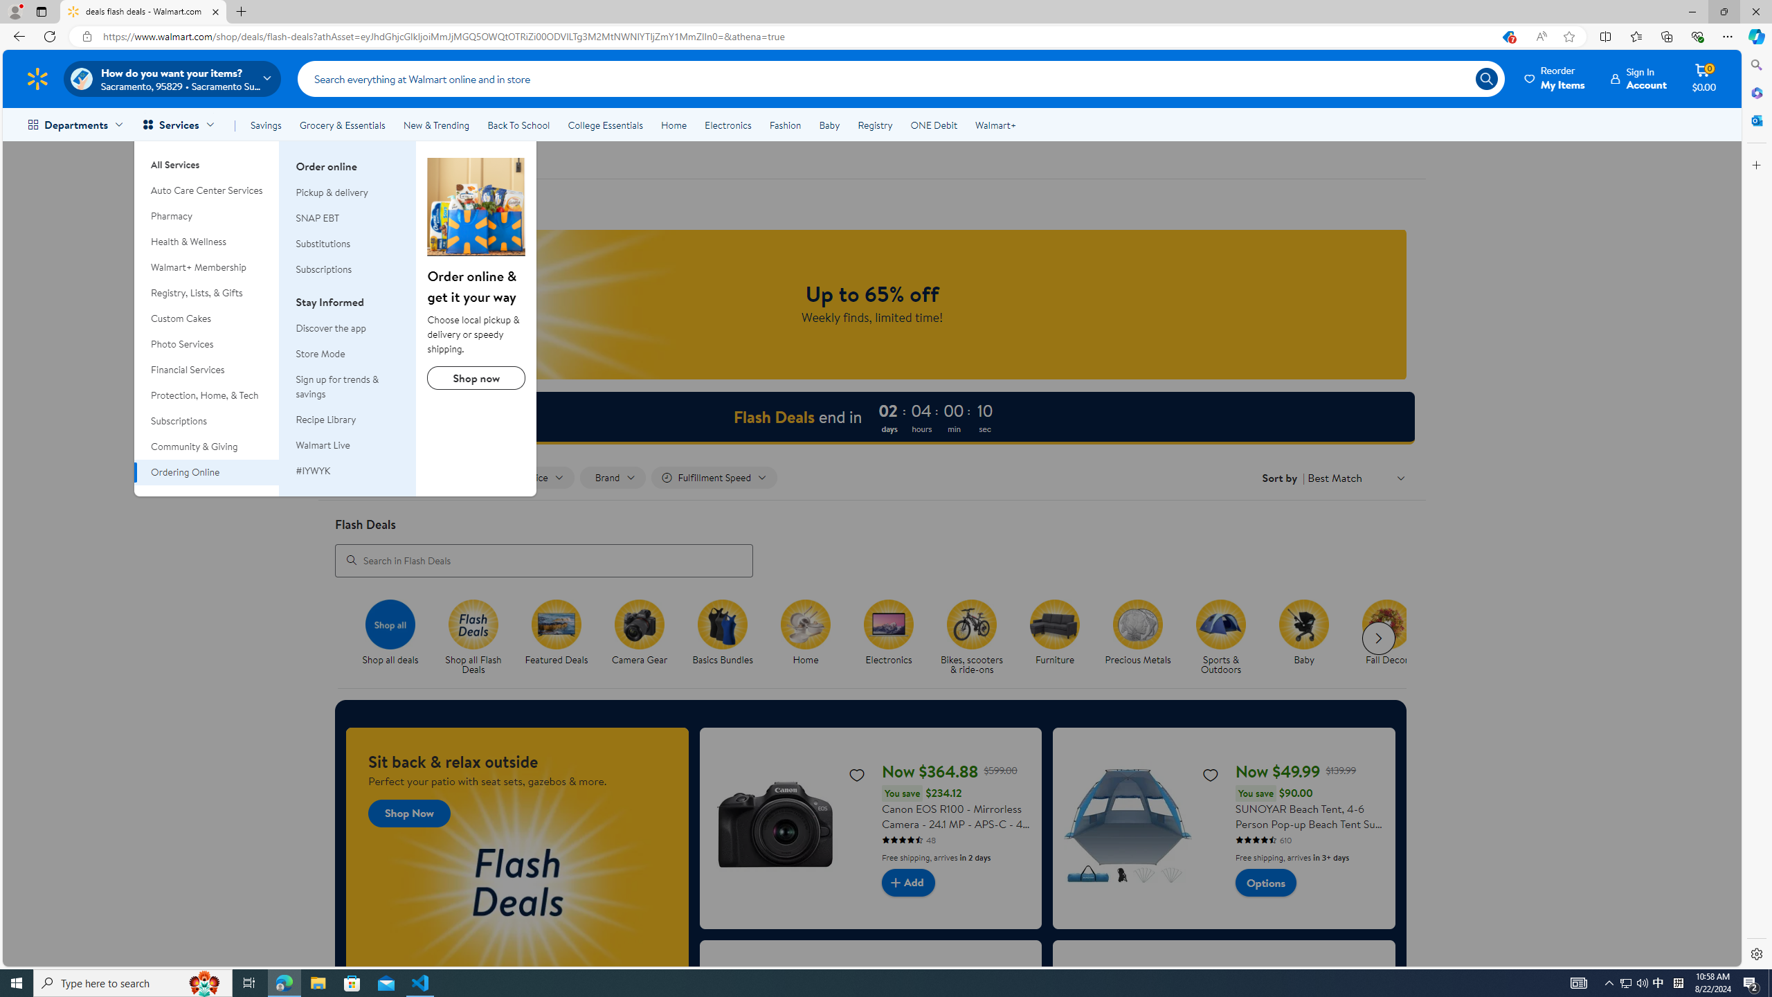 Image resolution: width=1772 pixels, height=997 pixels. I want to click on Walmart+ Membership, so click(207, 267).